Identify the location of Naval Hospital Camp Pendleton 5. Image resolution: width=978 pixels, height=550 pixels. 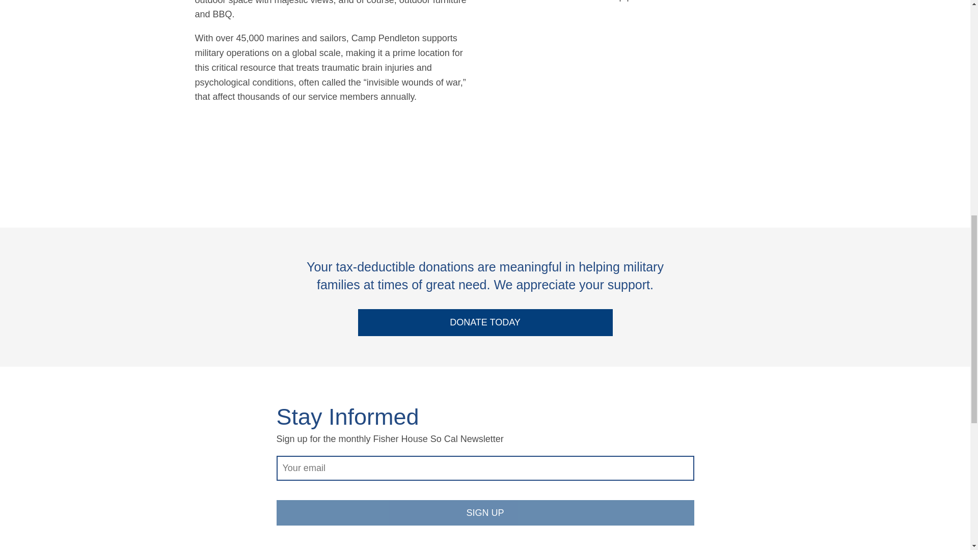
(735, 153).